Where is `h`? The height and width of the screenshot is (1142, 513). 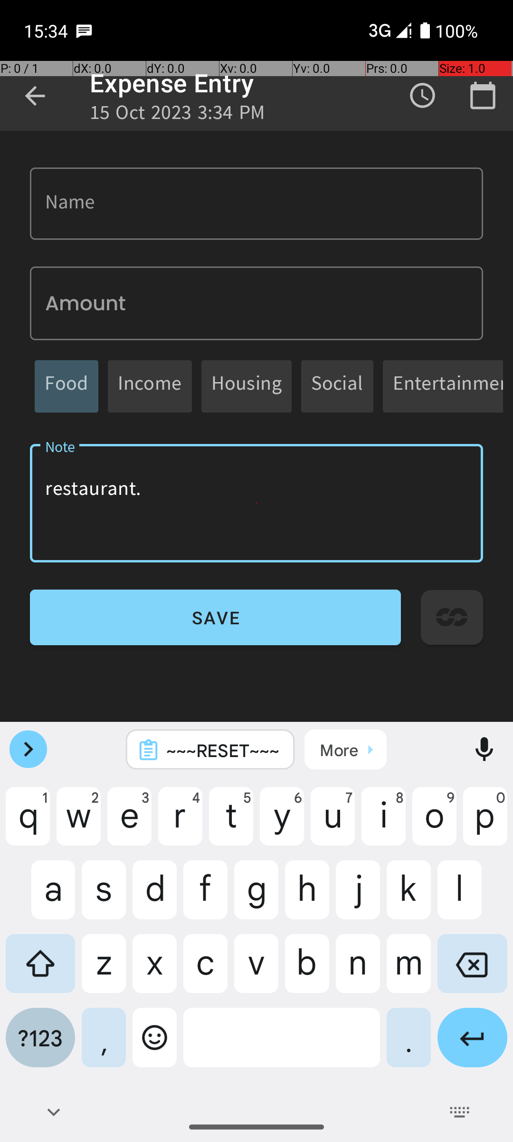
h is located at coordinates (307, 897).